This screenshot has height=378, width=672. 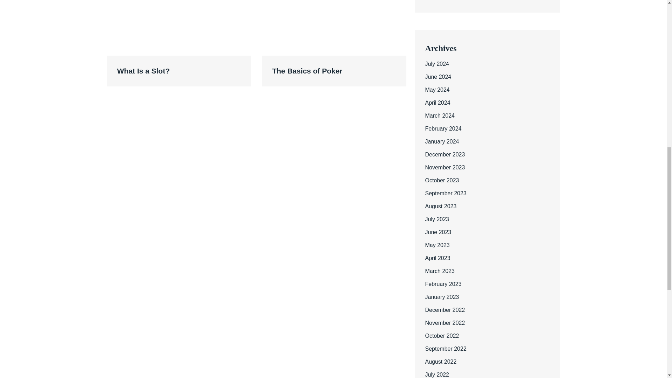 I want to click on April 2023, so click(x=437, y=258).